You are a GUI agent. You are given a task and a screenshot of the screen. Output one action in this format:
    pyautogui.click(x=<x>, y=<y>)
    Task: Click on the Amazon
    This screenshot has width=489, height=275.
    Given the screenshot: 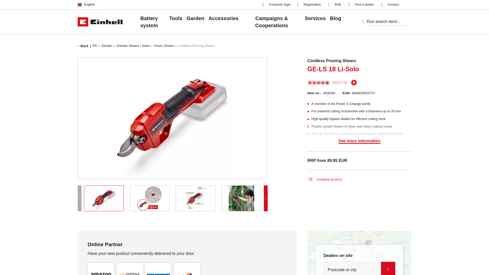 What is the action you would take?
    pyautogui.click(x=101, y=274)
    